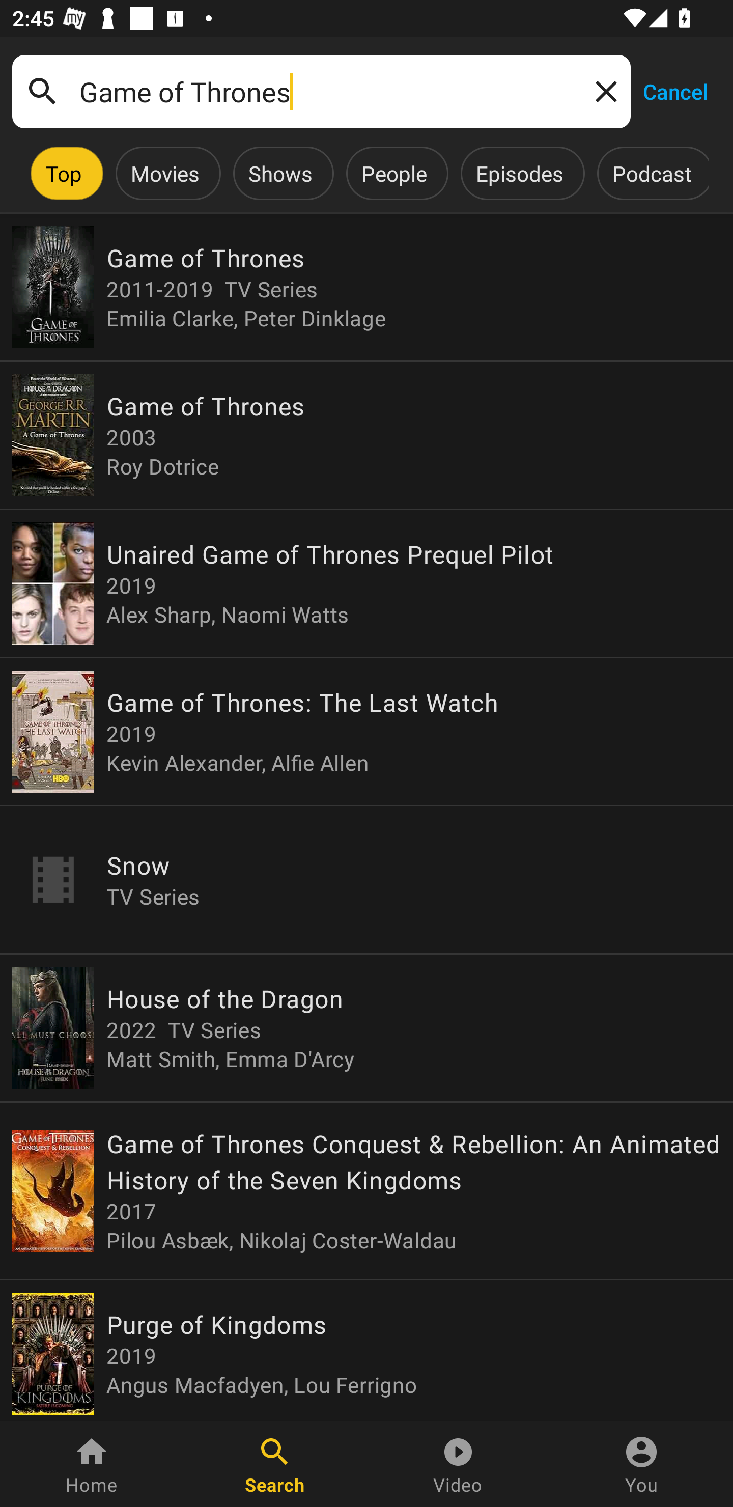  I want to click on You, so click(641, 1464).